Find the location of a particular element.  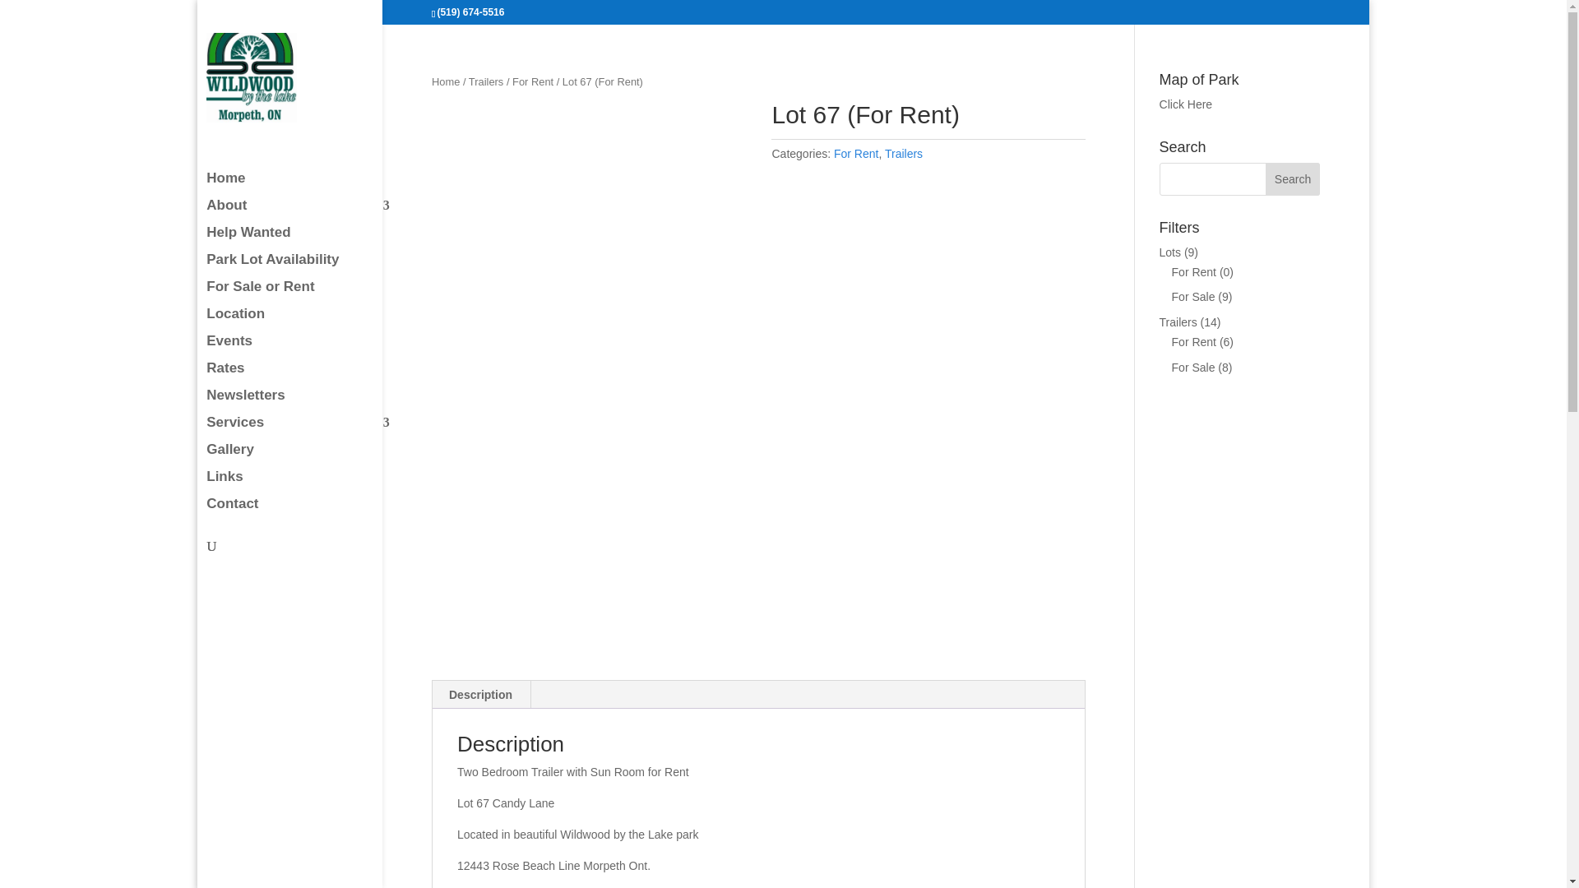

Description is located at coordinates (480, 694).